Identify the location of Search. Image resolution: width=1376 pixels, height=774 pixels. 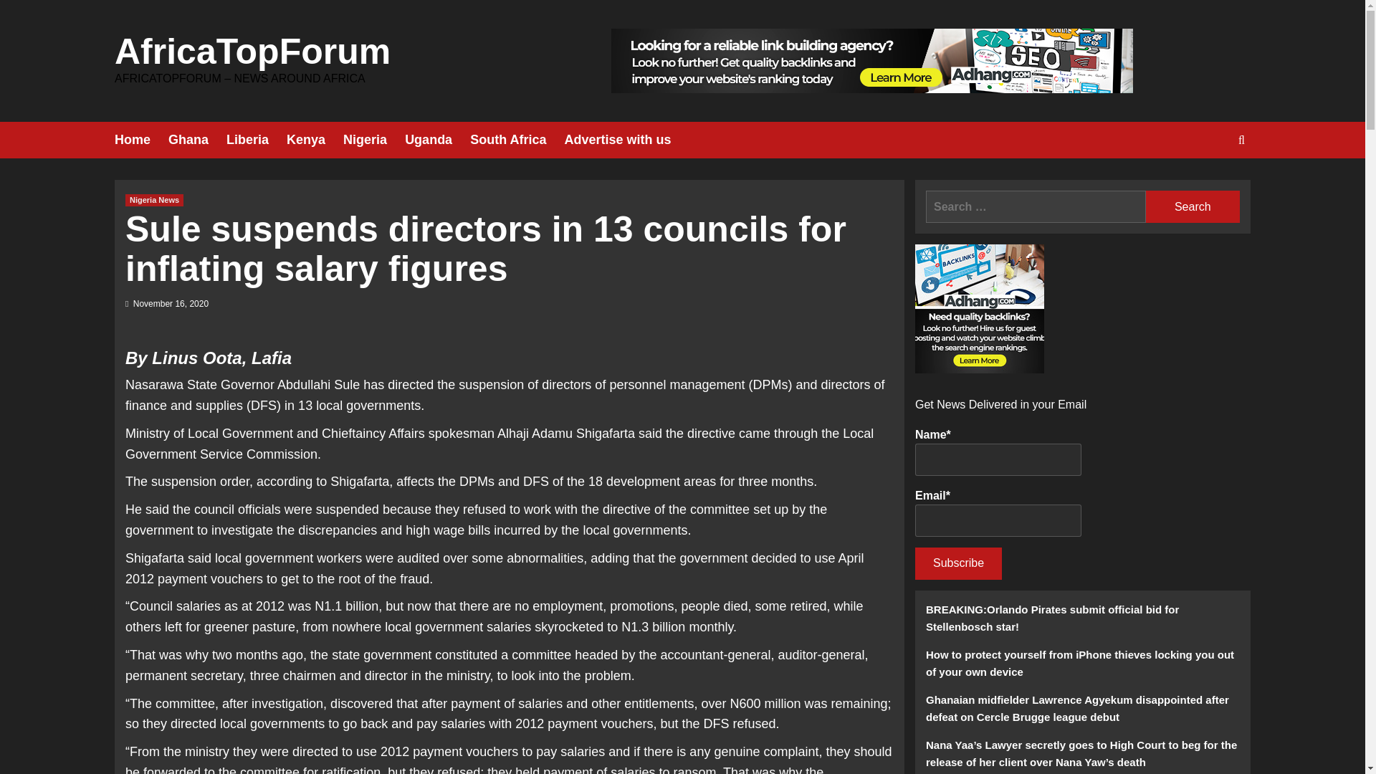
(1208, 183).